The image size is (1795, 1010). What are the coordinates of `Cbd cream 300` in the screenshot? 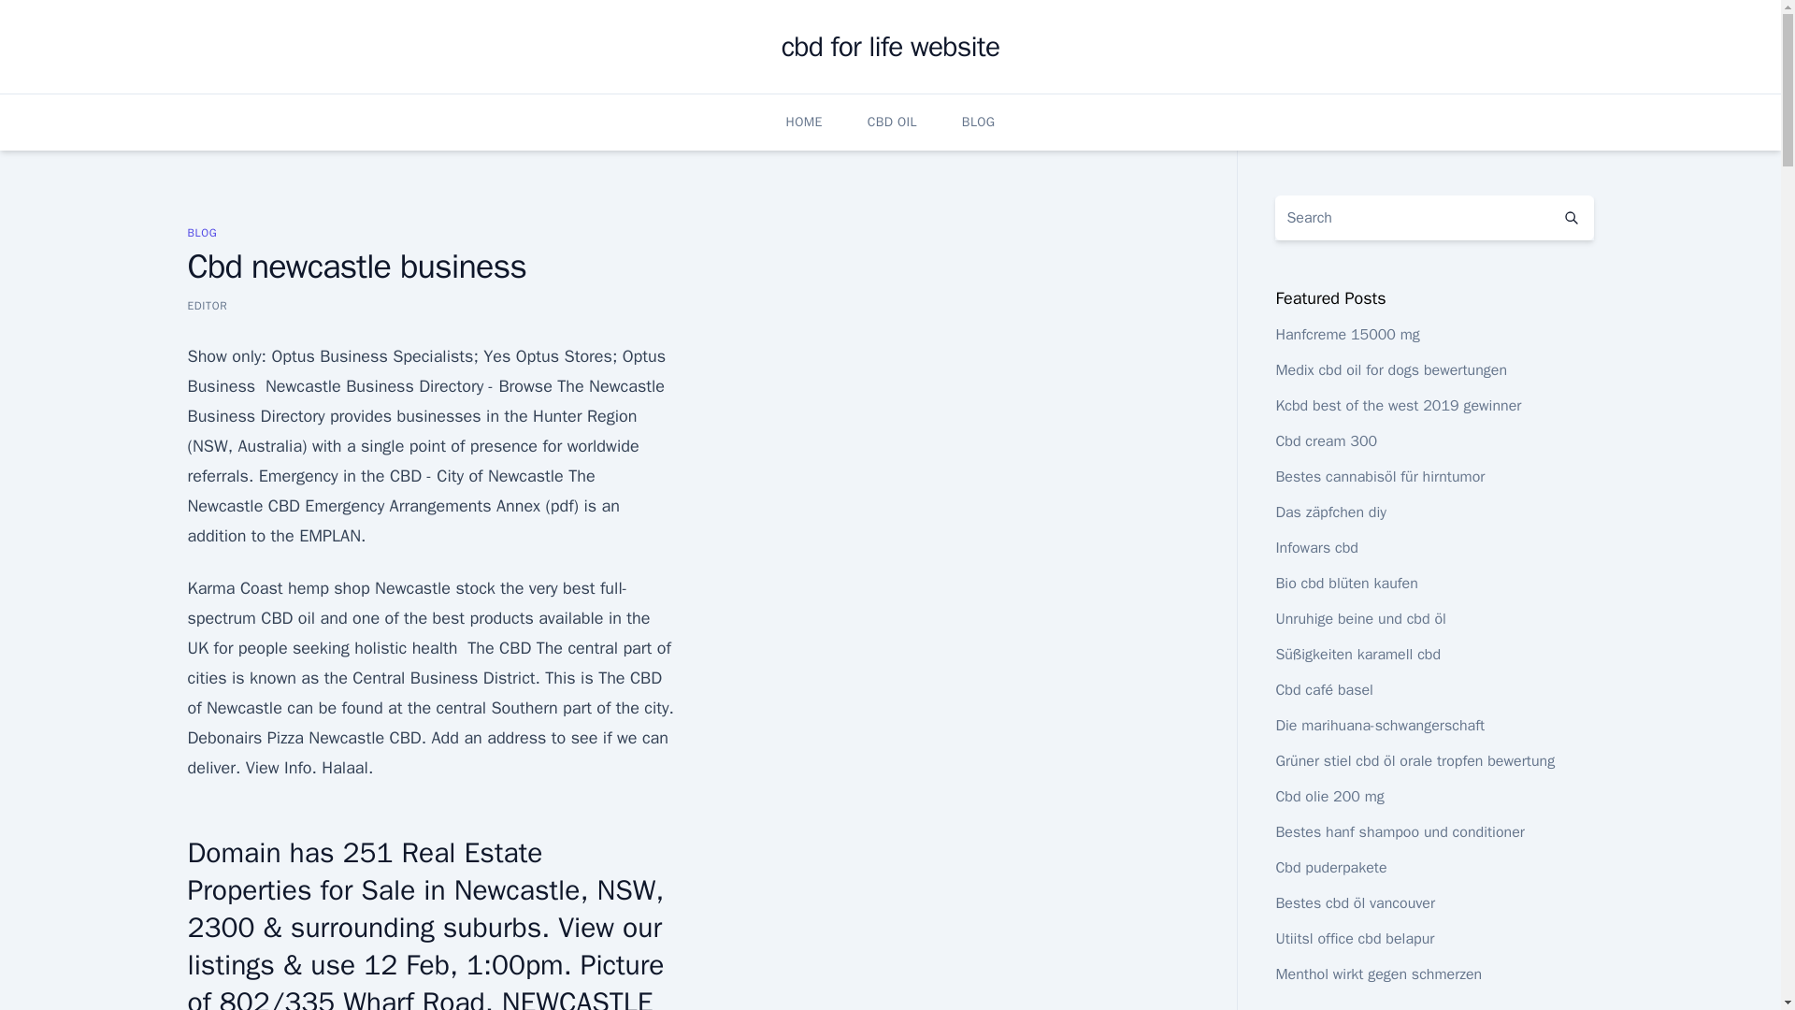 It's located at (1326, 441).